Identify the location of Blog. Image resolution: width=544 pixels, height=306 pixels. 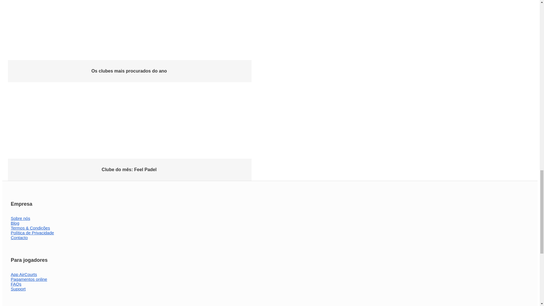
(15, 224).